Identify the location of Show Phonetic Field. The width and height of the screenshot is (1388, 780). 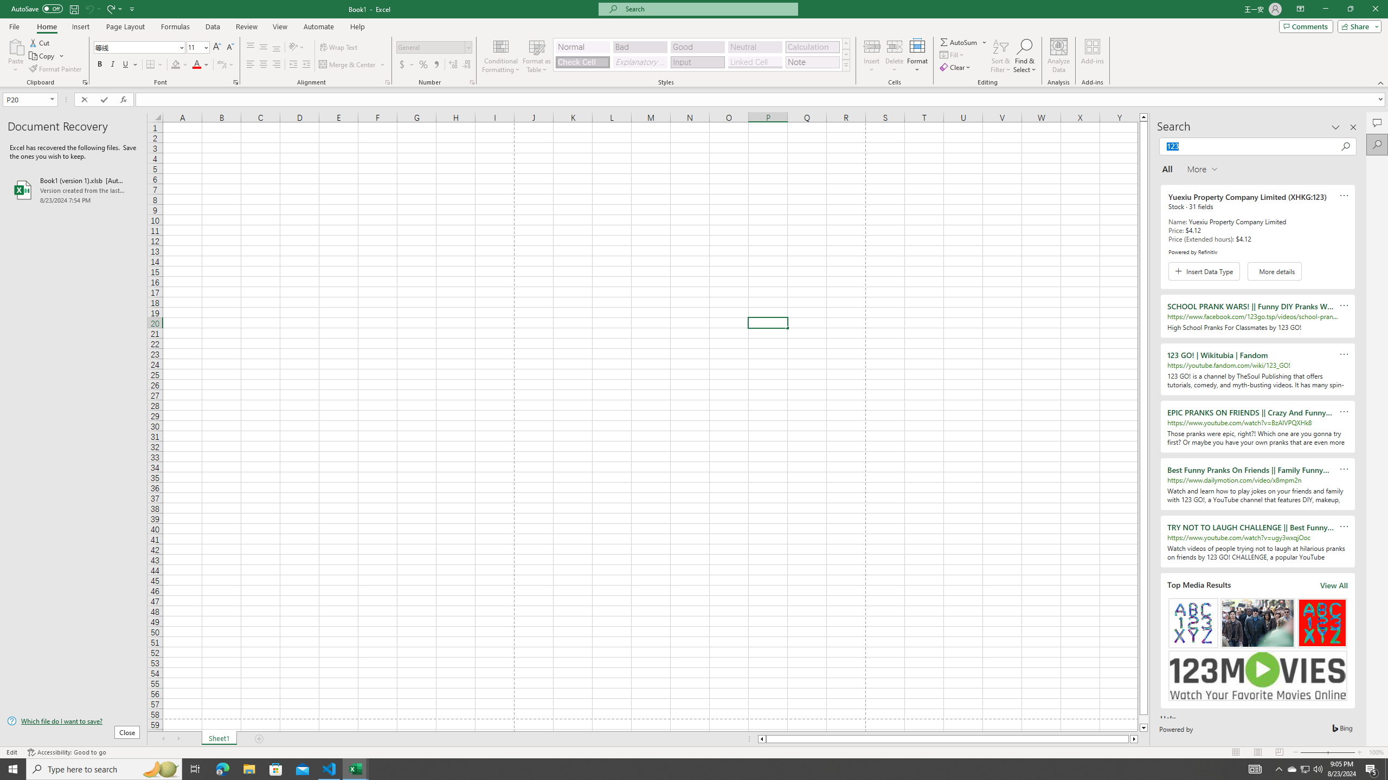
(226, 65).